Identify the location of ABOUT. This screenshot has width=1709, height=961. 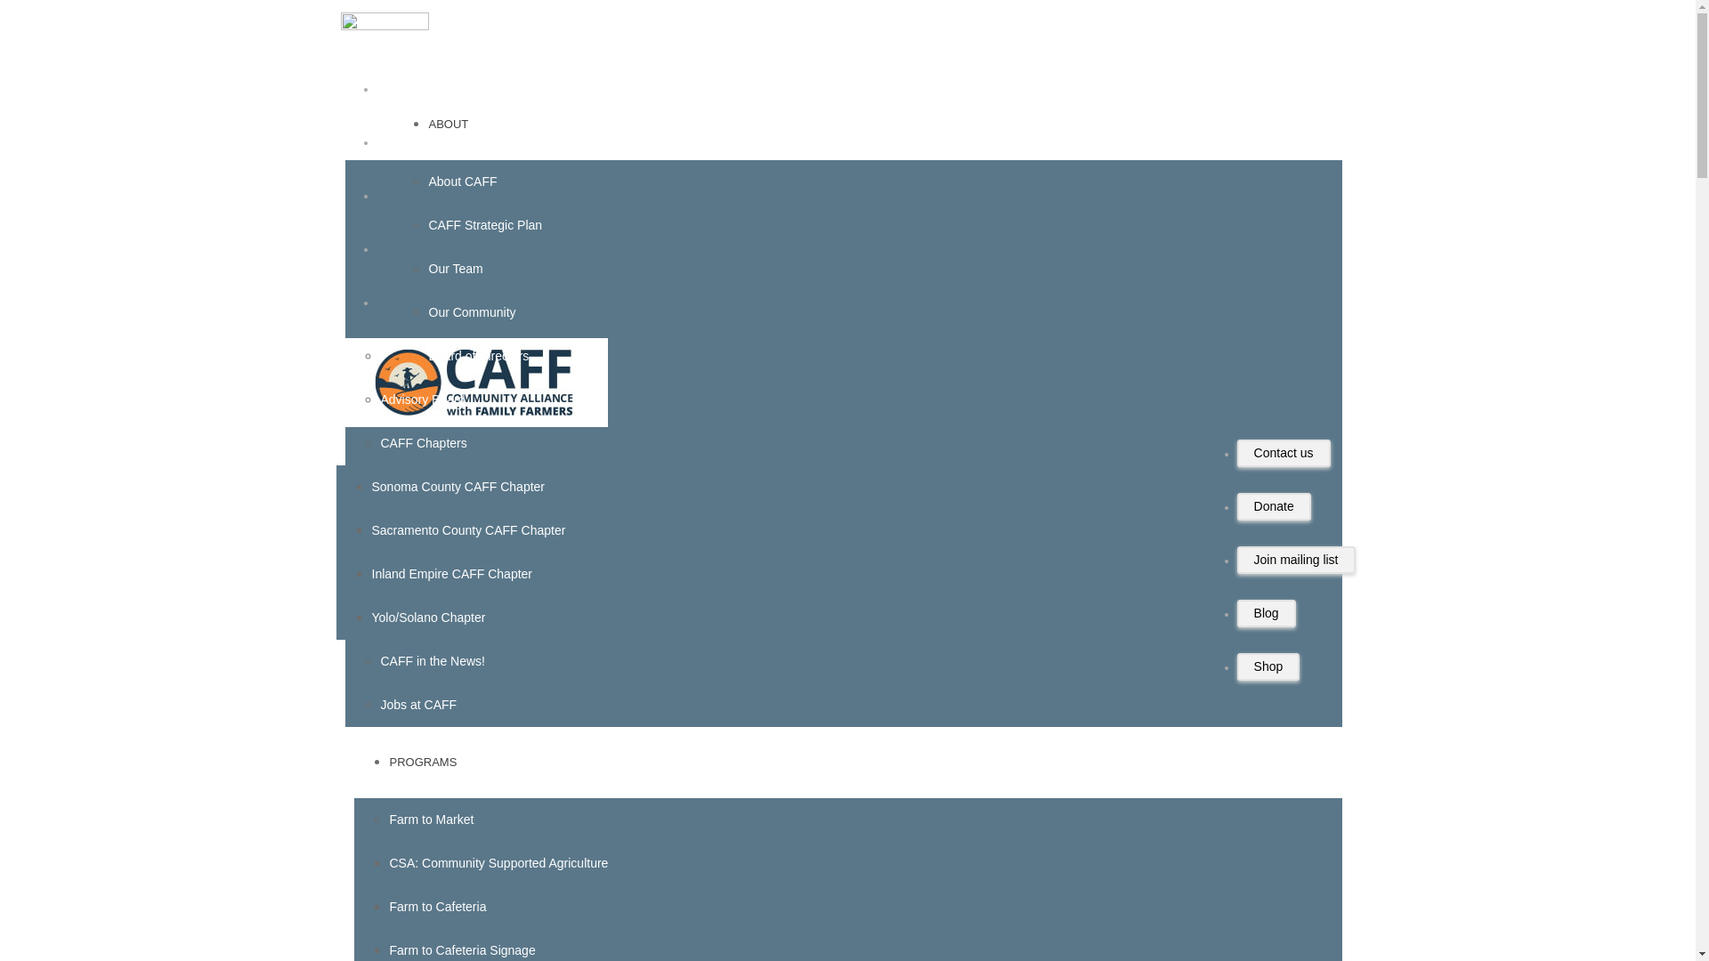
(449, 123).